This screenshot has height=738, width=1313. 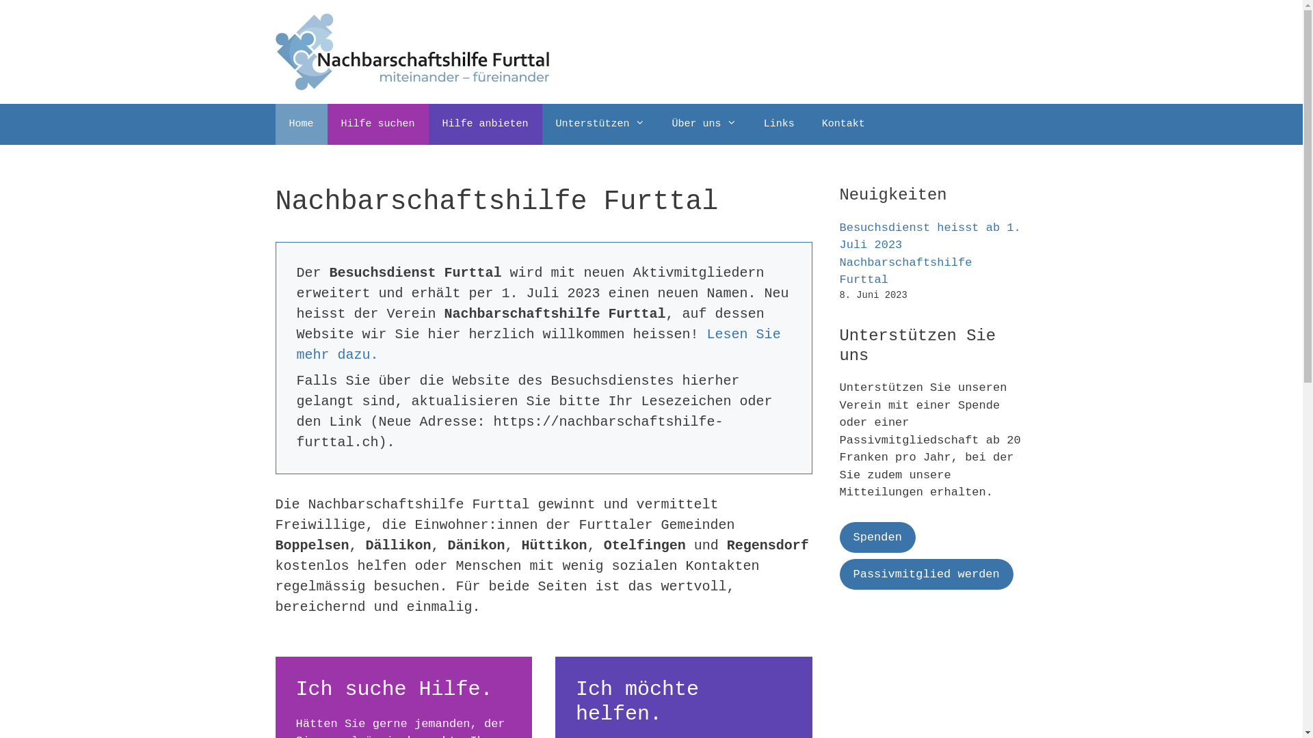 I want to click on Passivmitglied werden, so click(x=927, y=575).